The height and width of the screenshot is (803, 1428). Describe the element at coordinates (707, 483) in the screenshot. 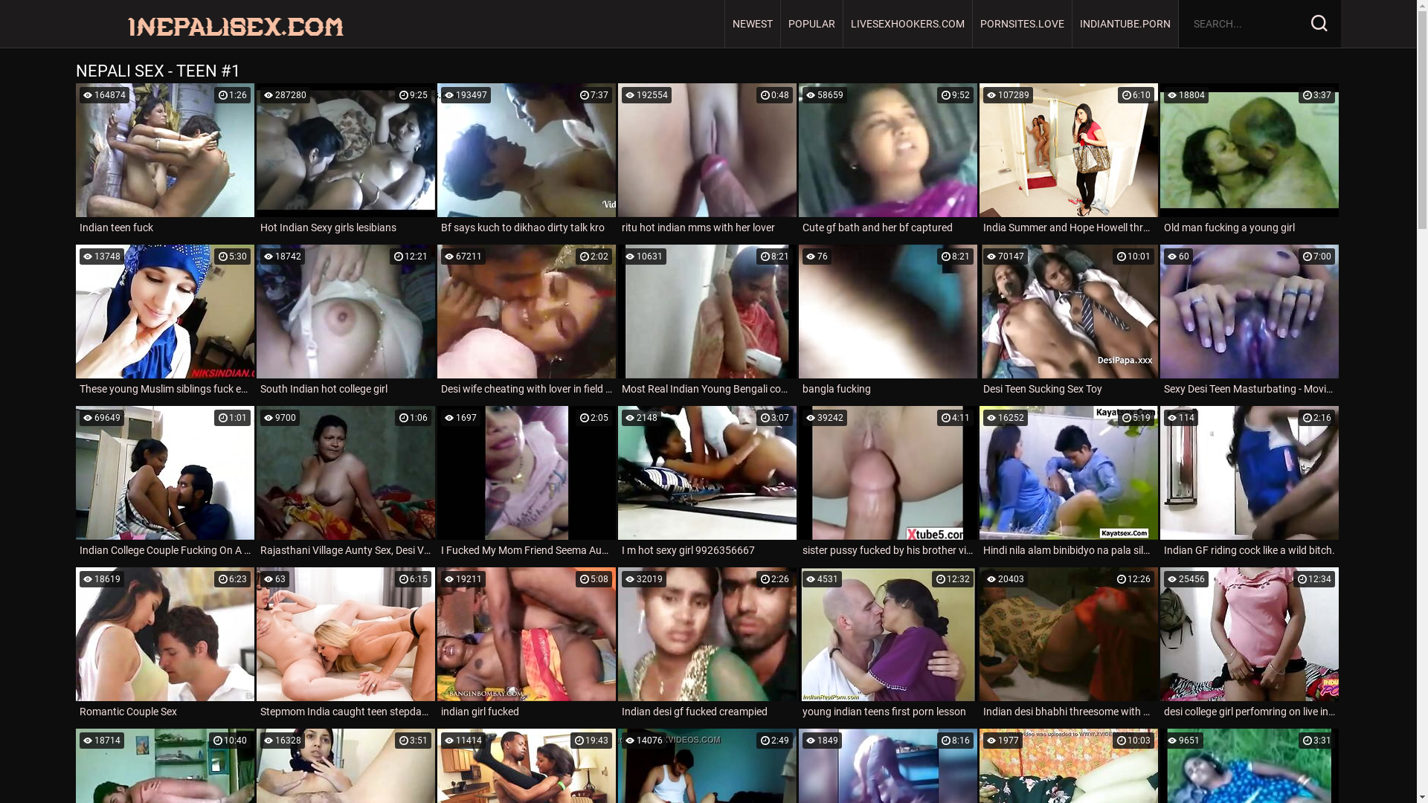

I see `3:07
2148
I m hot sexy girl 9926356667` at that location.